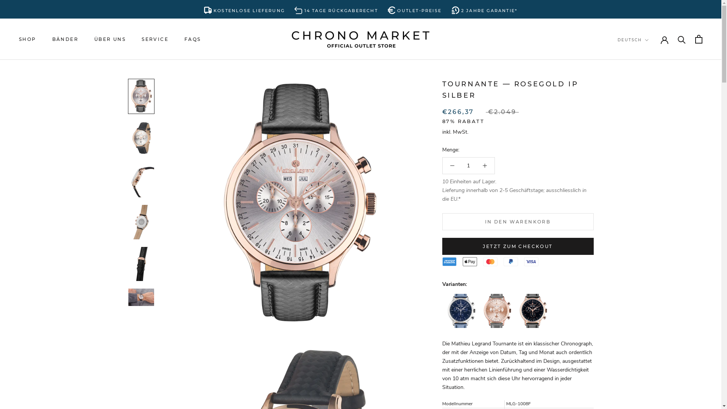 The width and height of the screenshot is (727, 409). Describe the element at coordinates (518, 222) in the screenshot. I see `IN DEN WARENKORB` at that location.